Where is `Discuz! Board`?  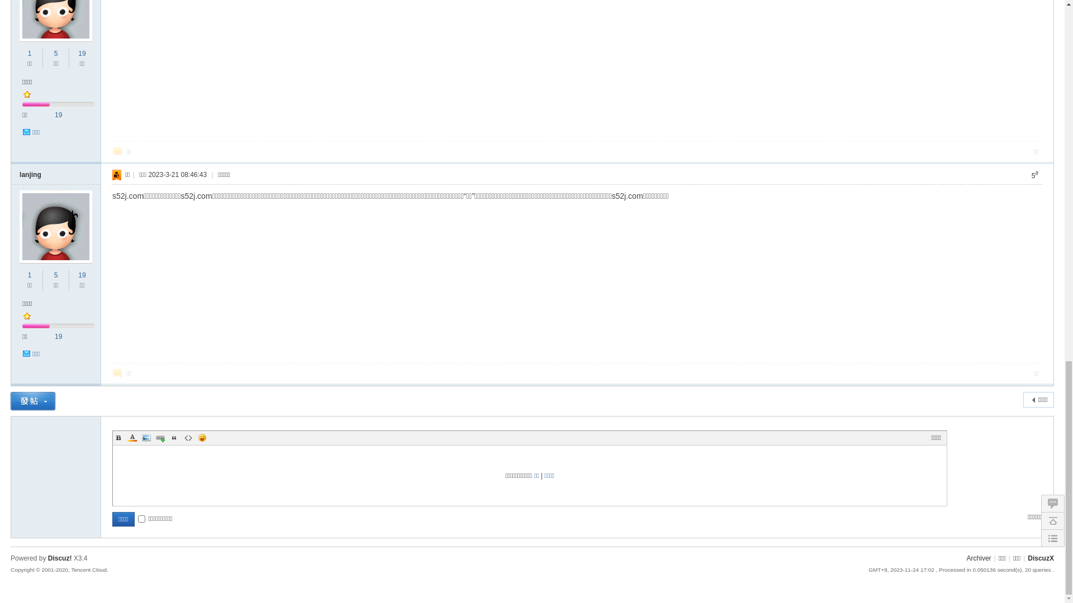 Discuz! Board is located at coordinates (47, 56).